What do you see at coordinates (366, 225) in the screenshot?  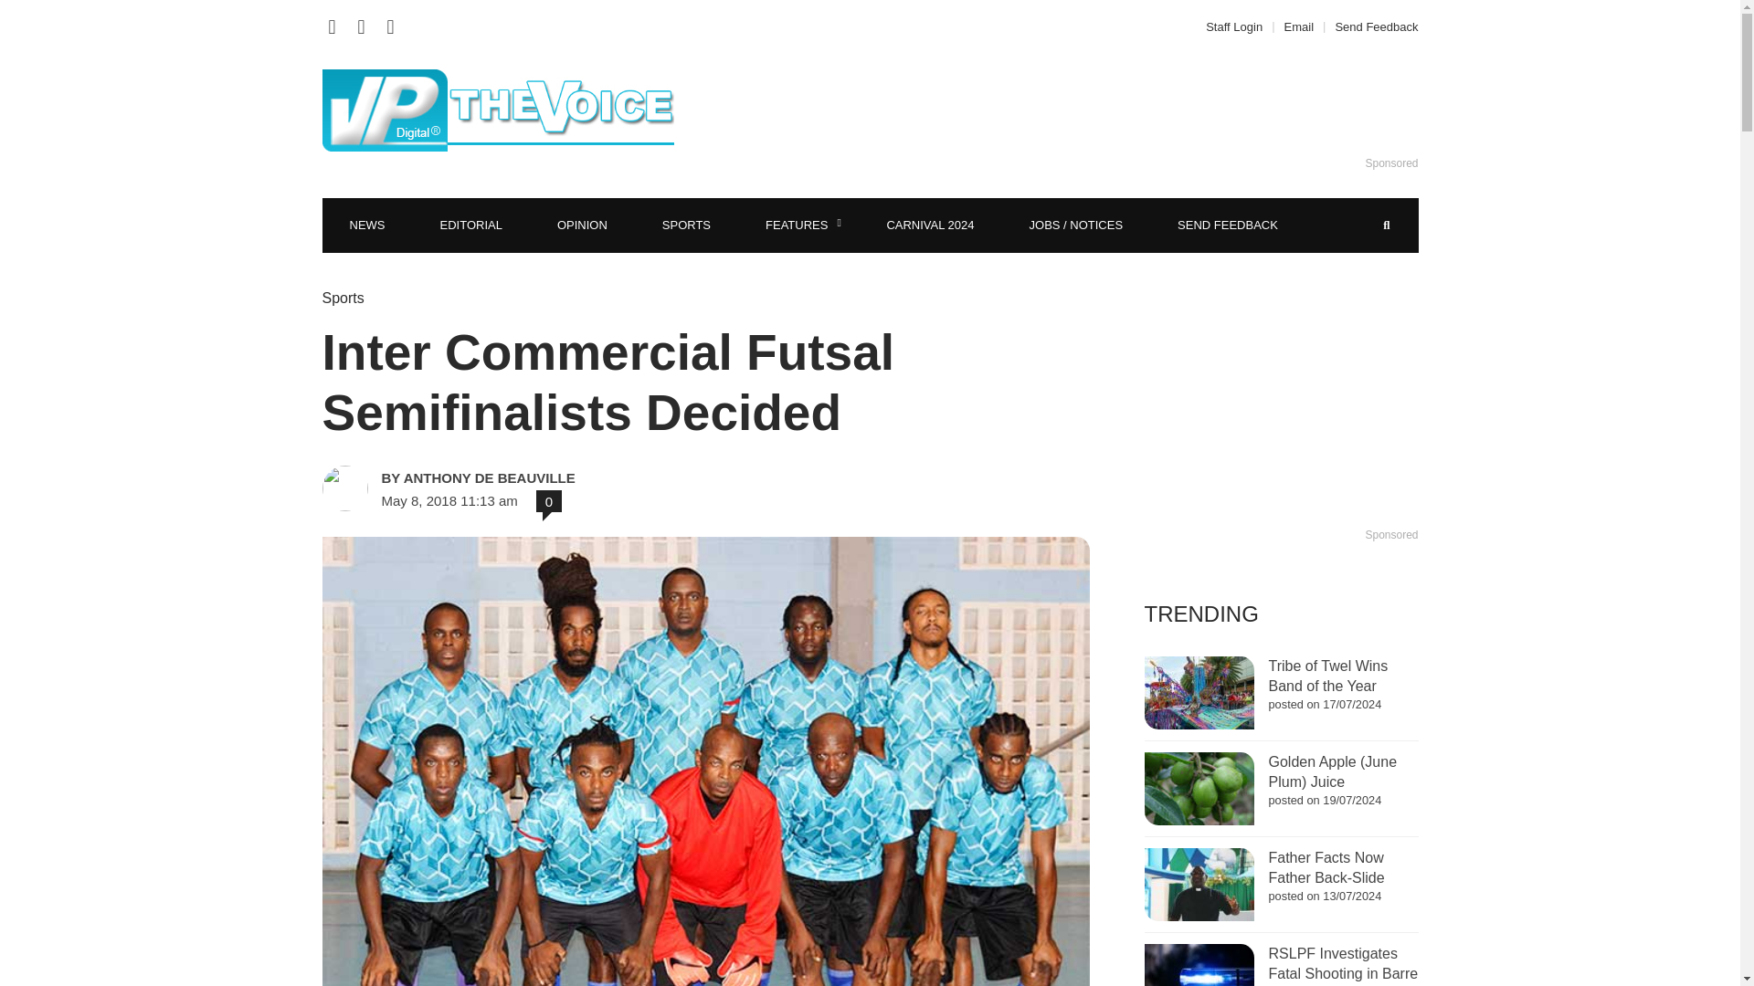 I see `NEWS` at bounding box center [366, 225].